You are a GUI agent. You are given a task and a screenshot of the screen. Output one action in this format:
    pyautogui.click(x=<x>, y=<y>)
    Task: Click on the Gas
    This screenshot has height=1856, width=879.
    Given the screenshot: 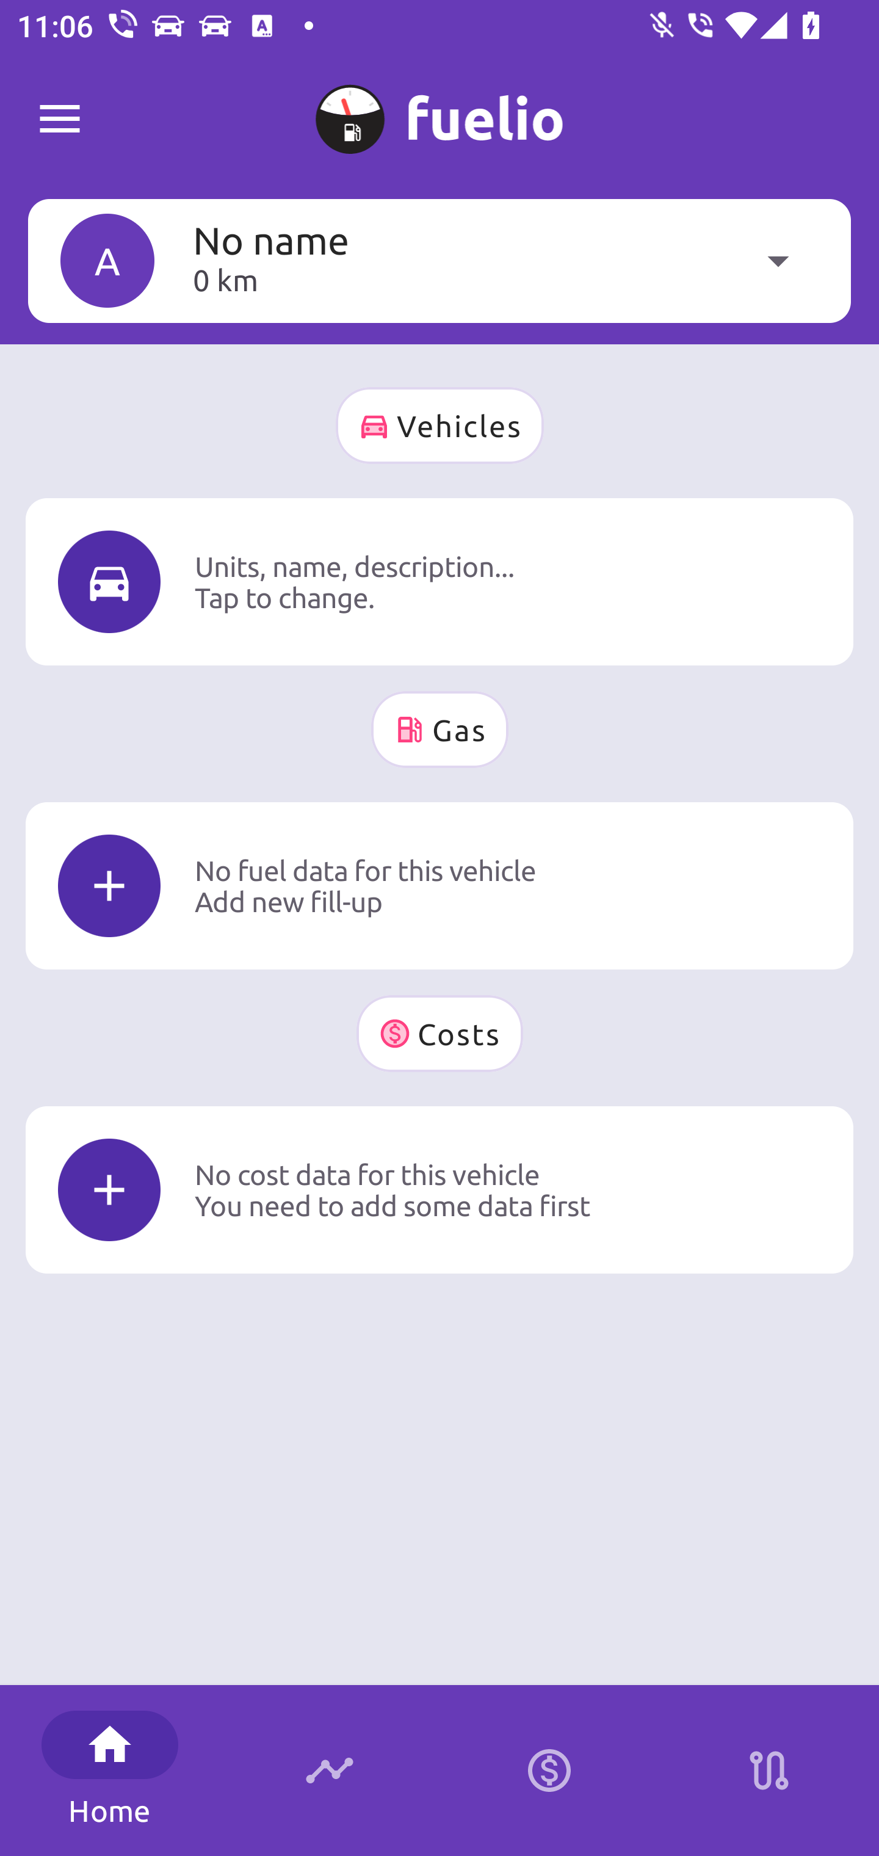 What is the action you would take?
    pyautogui.click(x=440, y=729)
    